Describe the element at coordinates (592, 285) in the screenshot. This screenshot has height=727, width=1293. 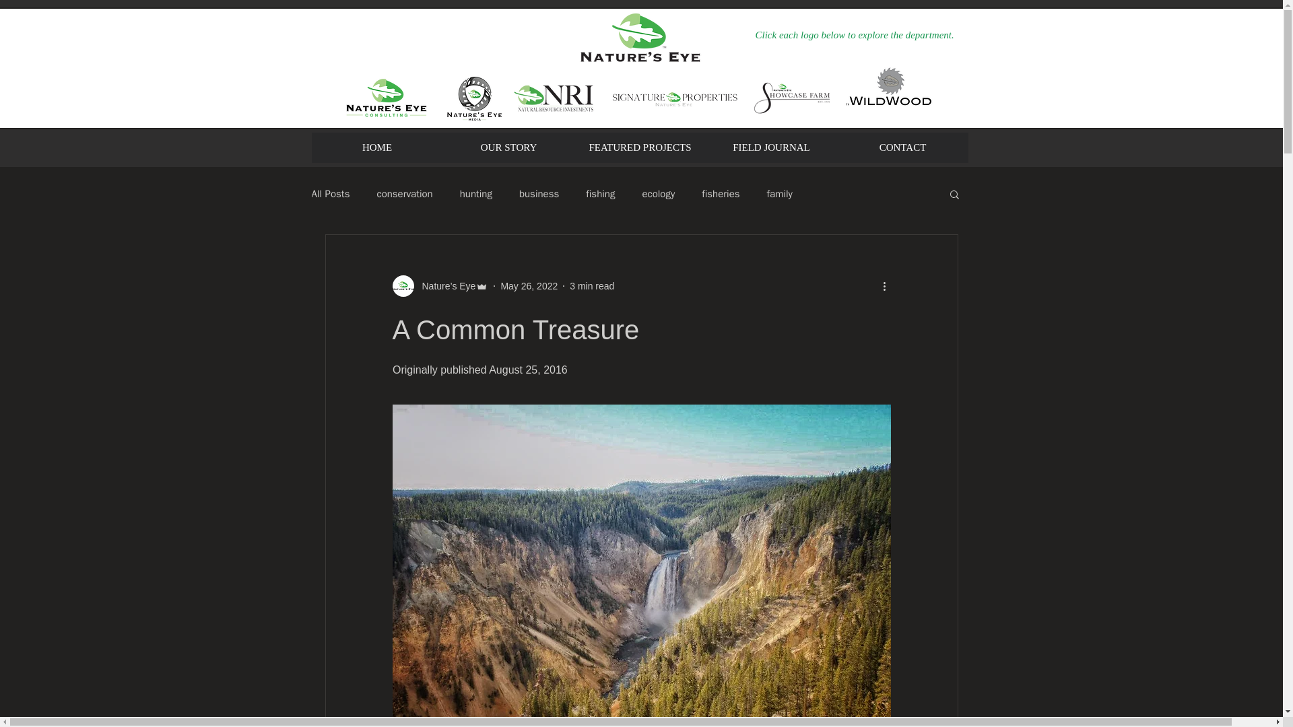
I see `3 min read` at that location.